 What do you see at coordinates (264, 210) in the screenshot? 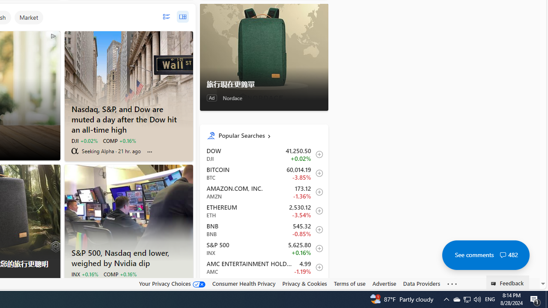
I see `ETH Ethereum decrease 2,530.12 -89.57 -3.54% itemundefined` at bounding box center [264, 210].